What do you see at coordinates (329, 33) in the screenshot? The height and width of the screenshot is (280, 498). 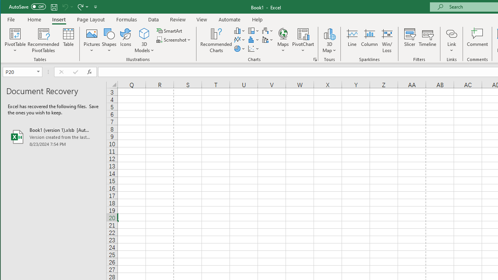 I see `3D Map` at bounding box center [329, 33].